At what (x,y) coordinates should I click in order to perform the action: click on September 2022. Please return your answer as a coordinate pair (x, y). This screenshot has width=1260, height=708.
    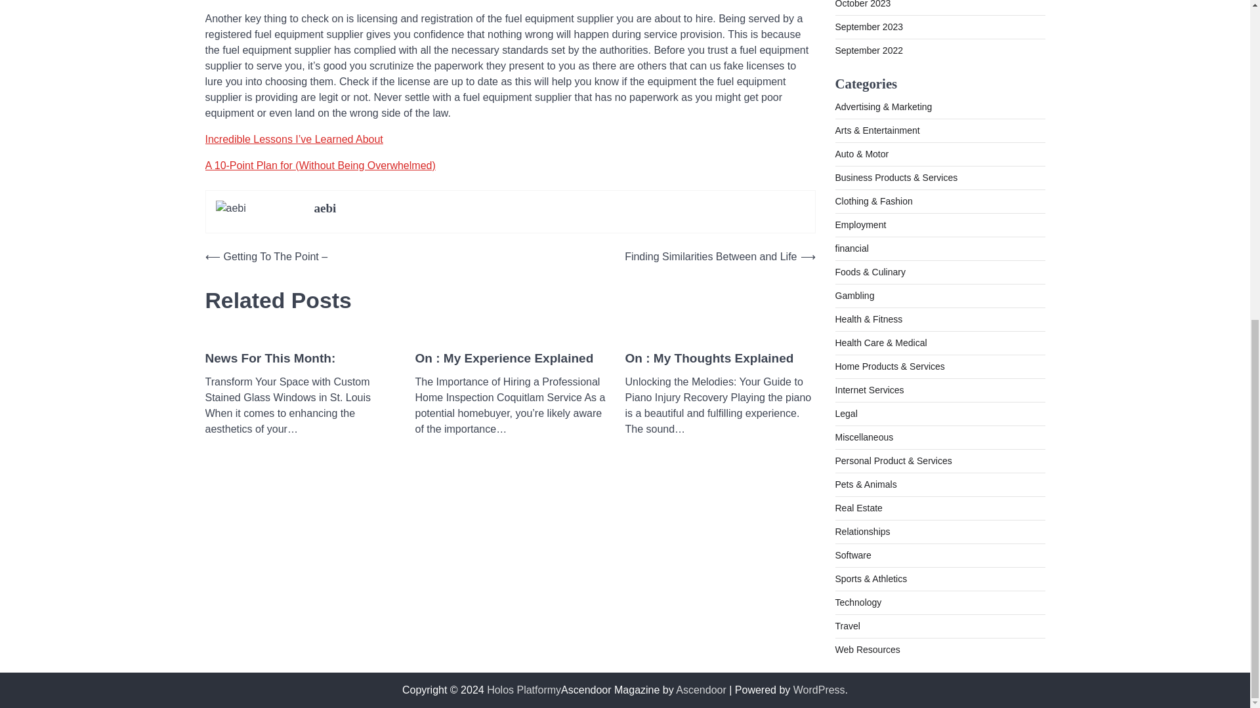
    Looking at the image, I should click on (869, 50).